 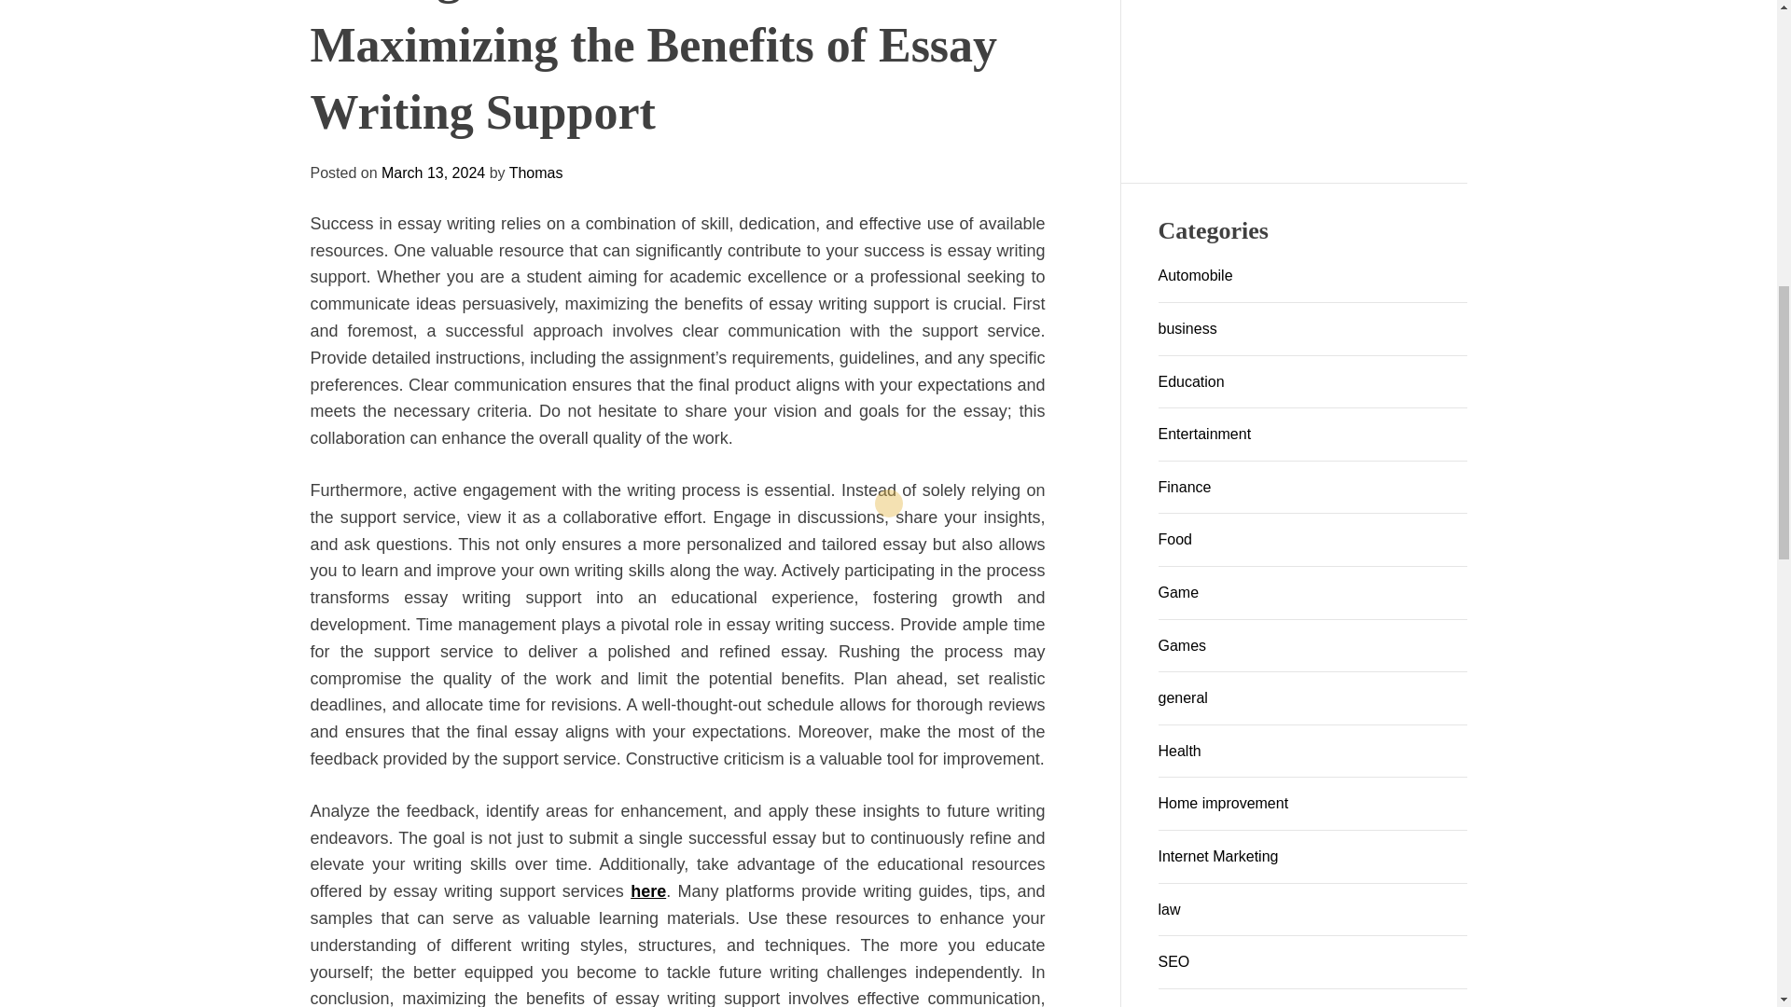 What do you see at coordinates (1175, 539) in the screenshot?
I see `Food` at bounding box center [1175, 539].